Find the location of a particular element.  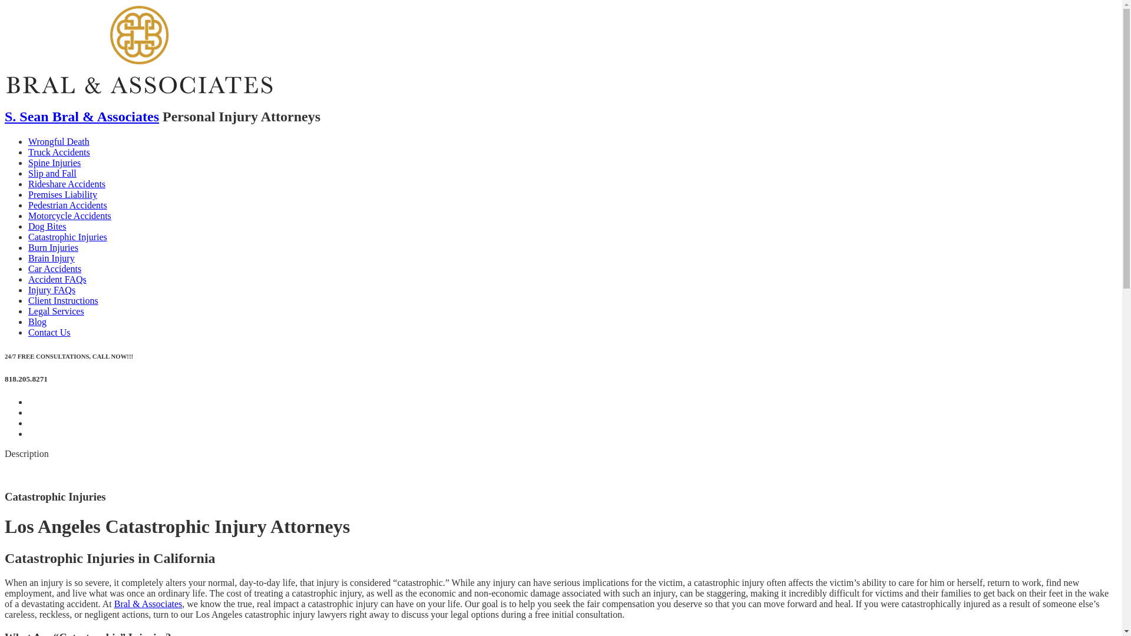

Burn Injuries is located at coordinates (53, 247).